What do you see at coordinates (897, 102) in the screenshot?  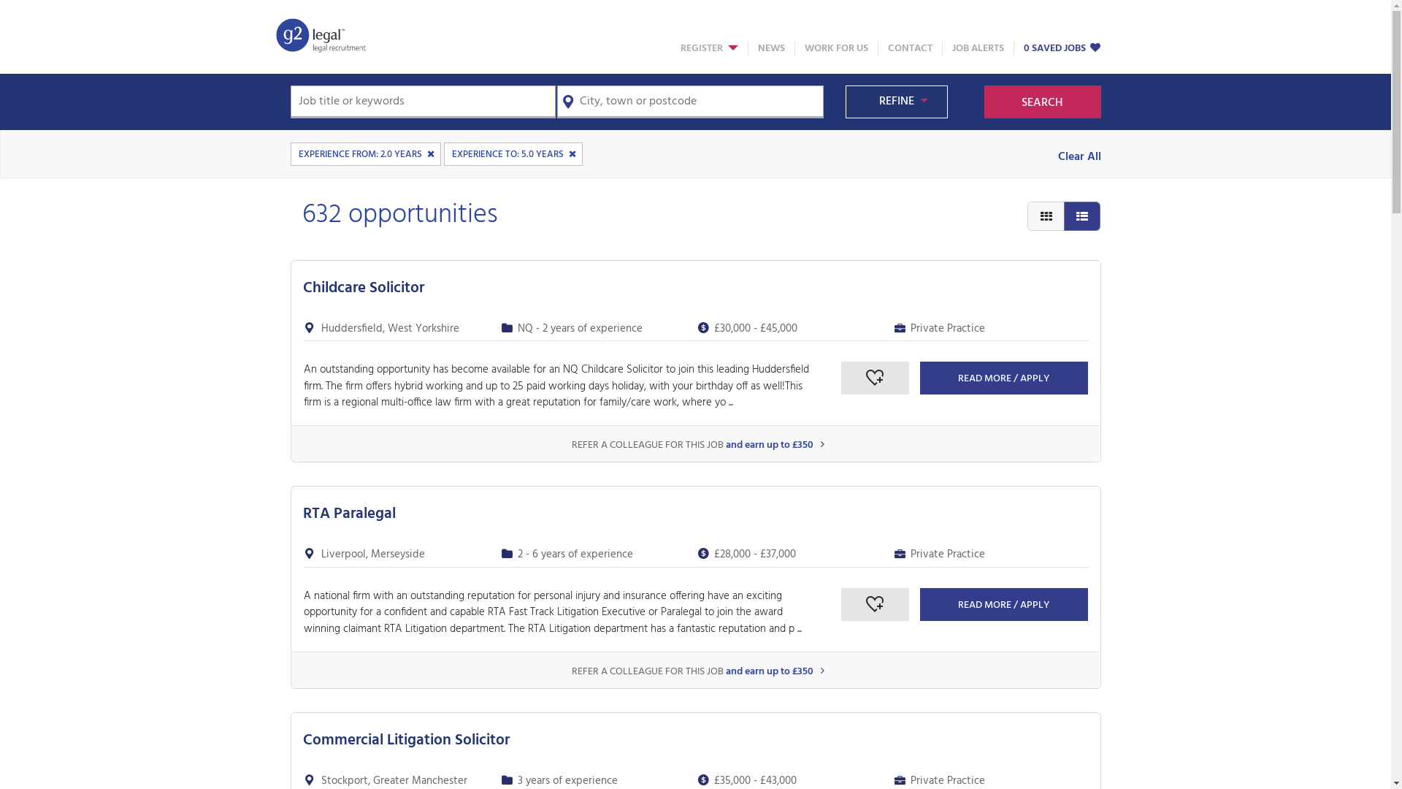 I see `REFINE` at bounding box center [897, 102].